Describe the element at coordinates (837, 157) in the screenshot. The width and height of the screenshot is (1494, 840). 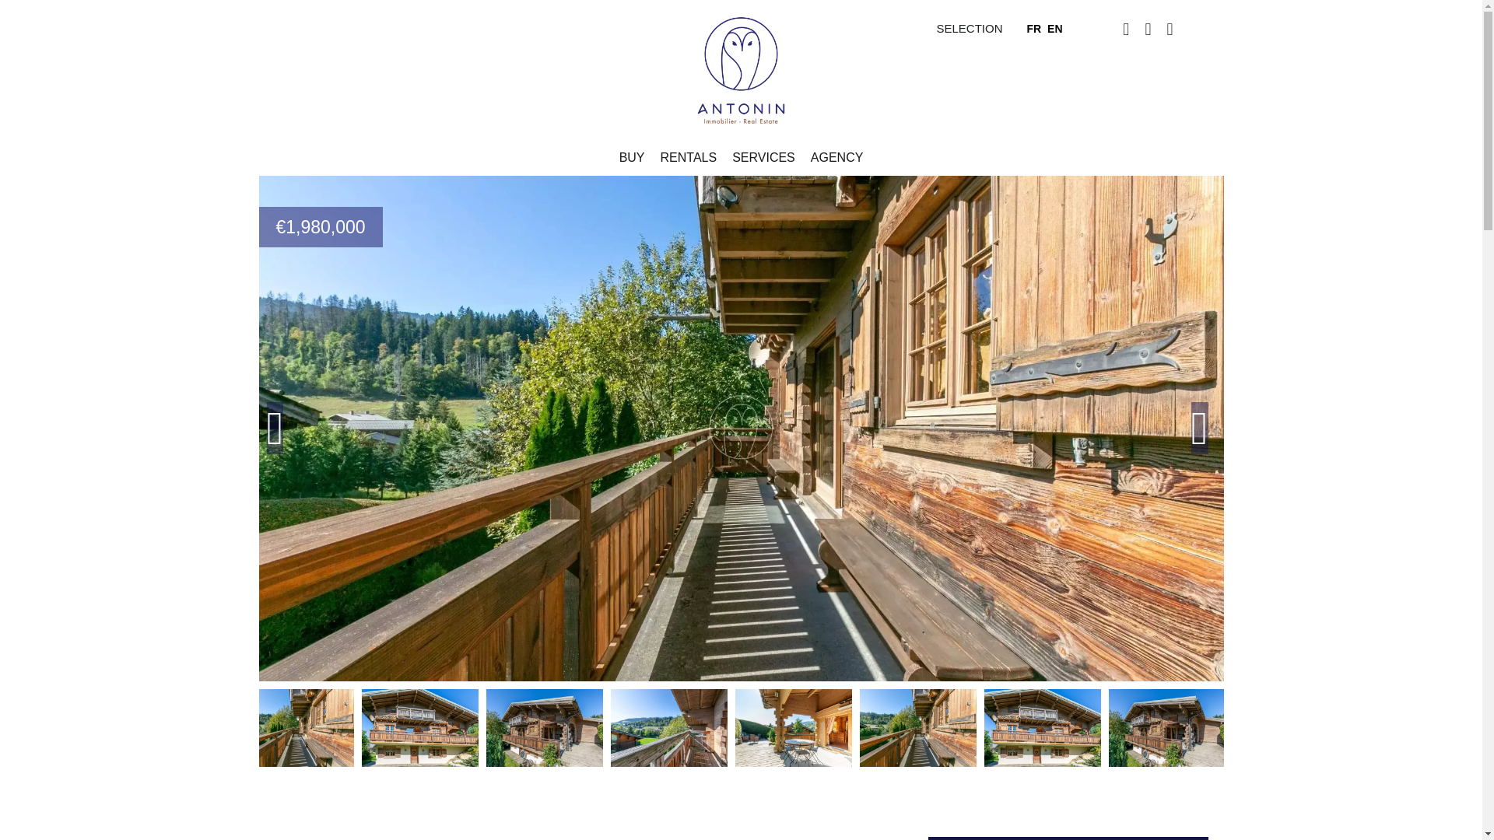
I see `AGENCY` at that location.